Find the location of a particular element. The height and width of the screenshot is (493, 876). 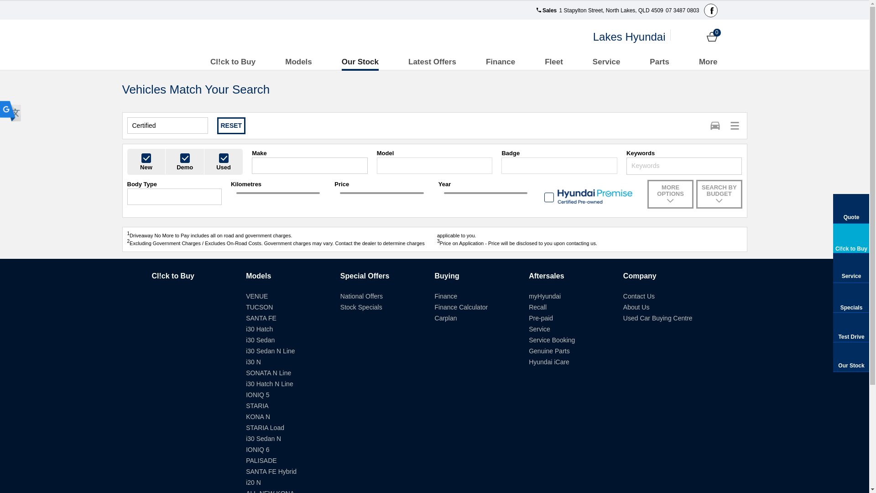

More is located at coordinates (708, 62).